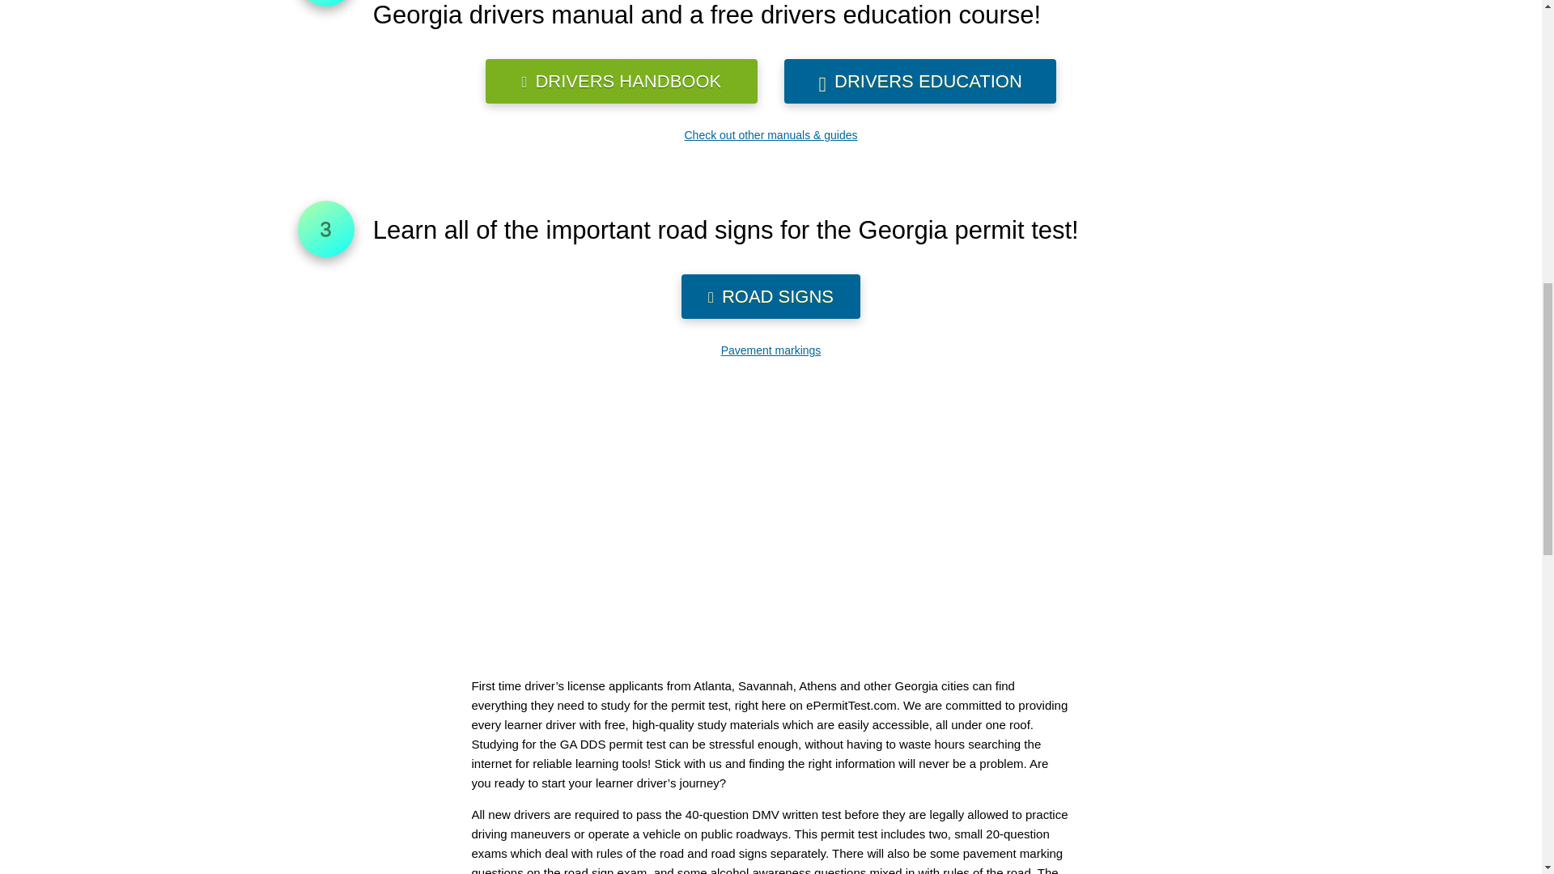  Describe the element at coordinates (622, 81) in the screenshot. I see `Georgia drivers manual` at that location.